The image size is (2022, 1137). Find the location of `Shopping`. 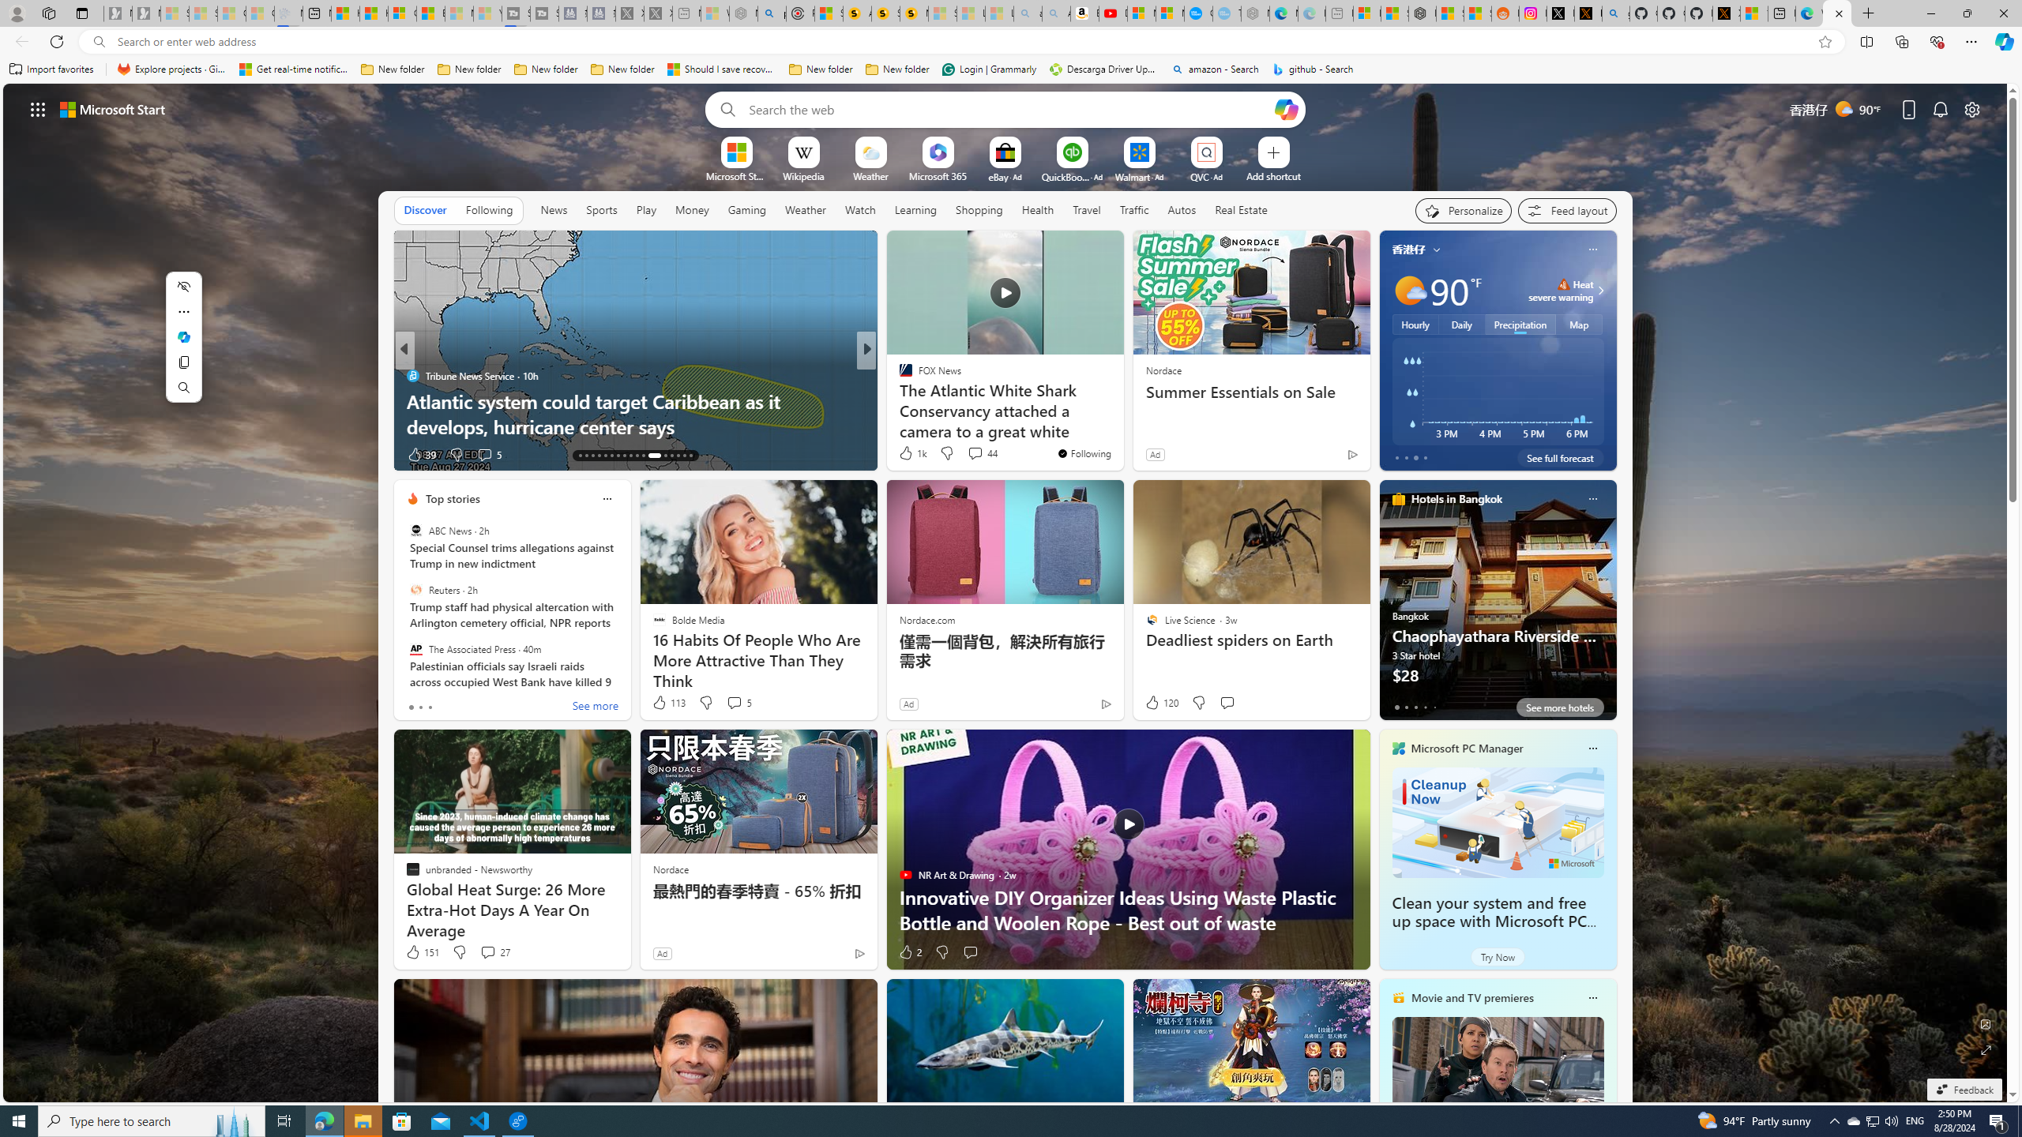

Shopping is located at coordinates (979, 210).